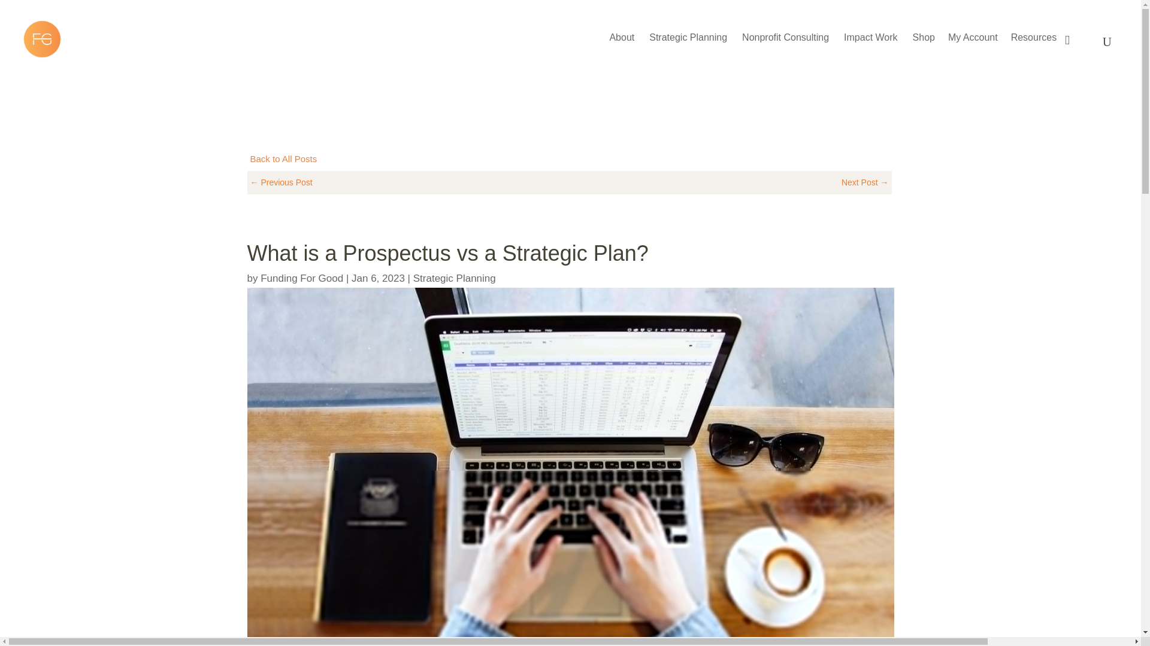  What do you see at coordinates (871, 43) in the screenshot?
I see `Impact Work` at bounding box center [871, 43].